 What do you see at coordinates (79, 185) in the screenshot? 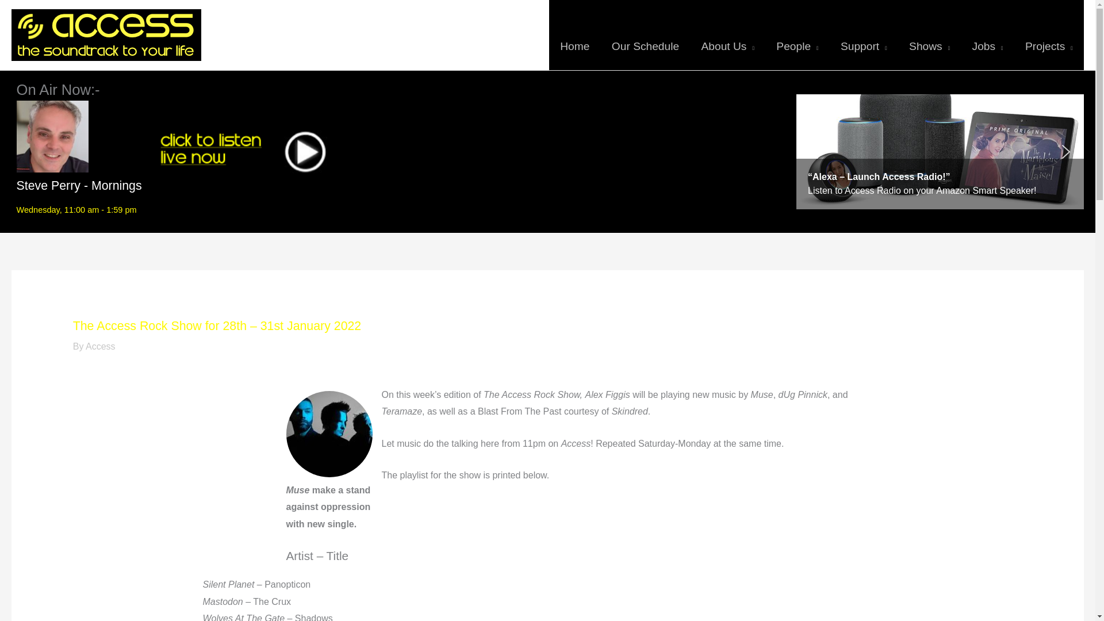
I see `Steve Perry - Mornings` at bounding box center [79, 185].